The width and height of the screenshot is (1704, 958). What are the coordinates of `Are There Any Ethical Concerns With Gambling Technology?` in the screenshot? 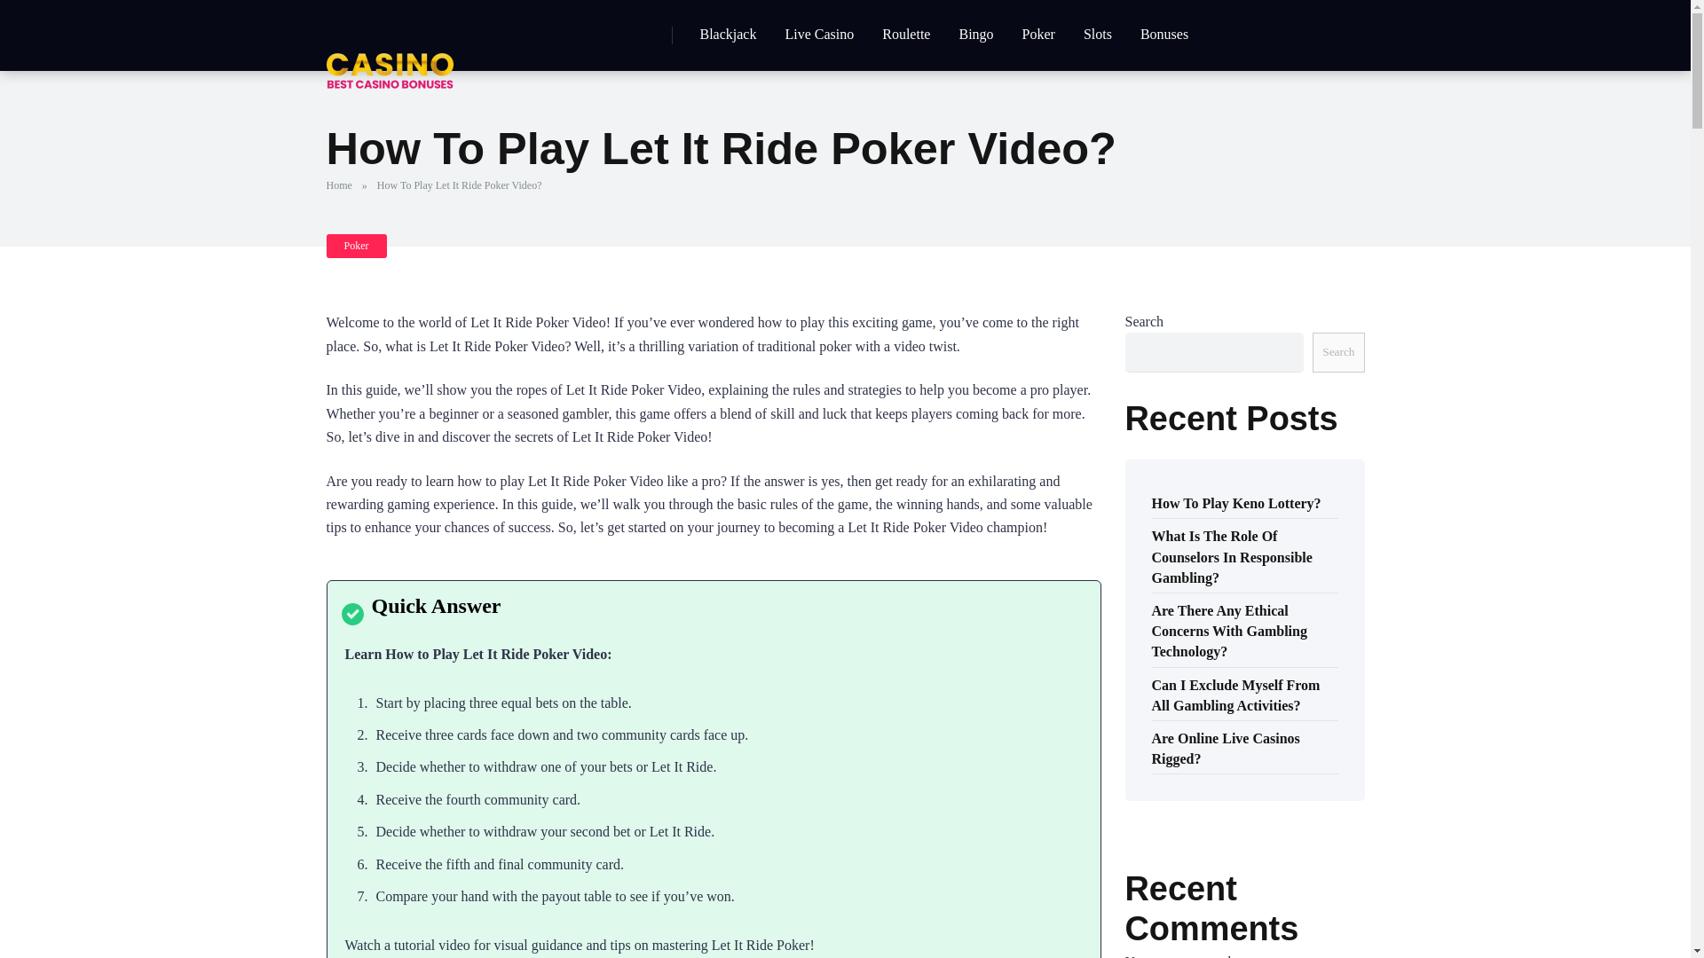 It's located at (1228, 630).